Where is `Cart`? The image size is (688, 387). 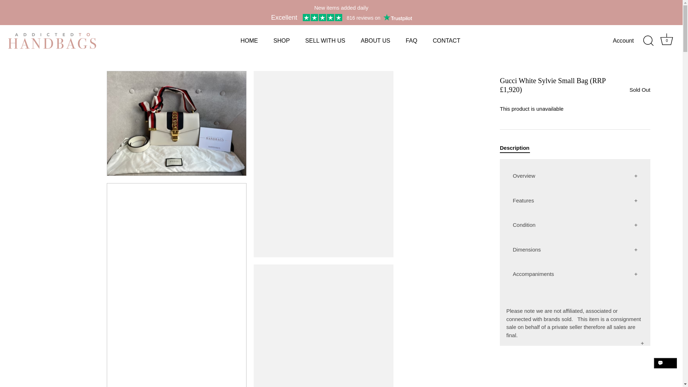
Cart is located at coordinates (666, 39).